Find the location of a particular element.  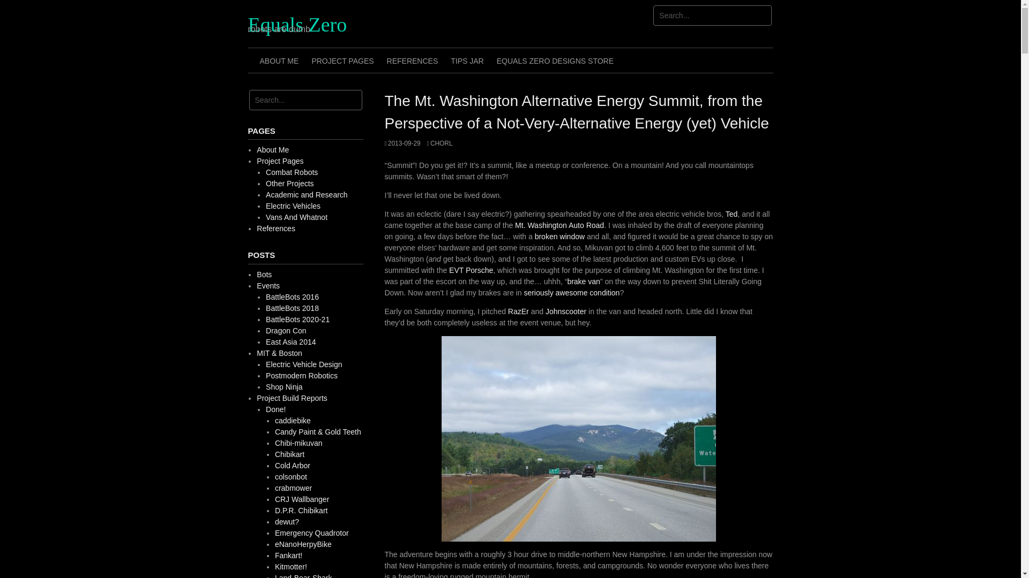

Equals Zero is located at coordinates (297, 24).